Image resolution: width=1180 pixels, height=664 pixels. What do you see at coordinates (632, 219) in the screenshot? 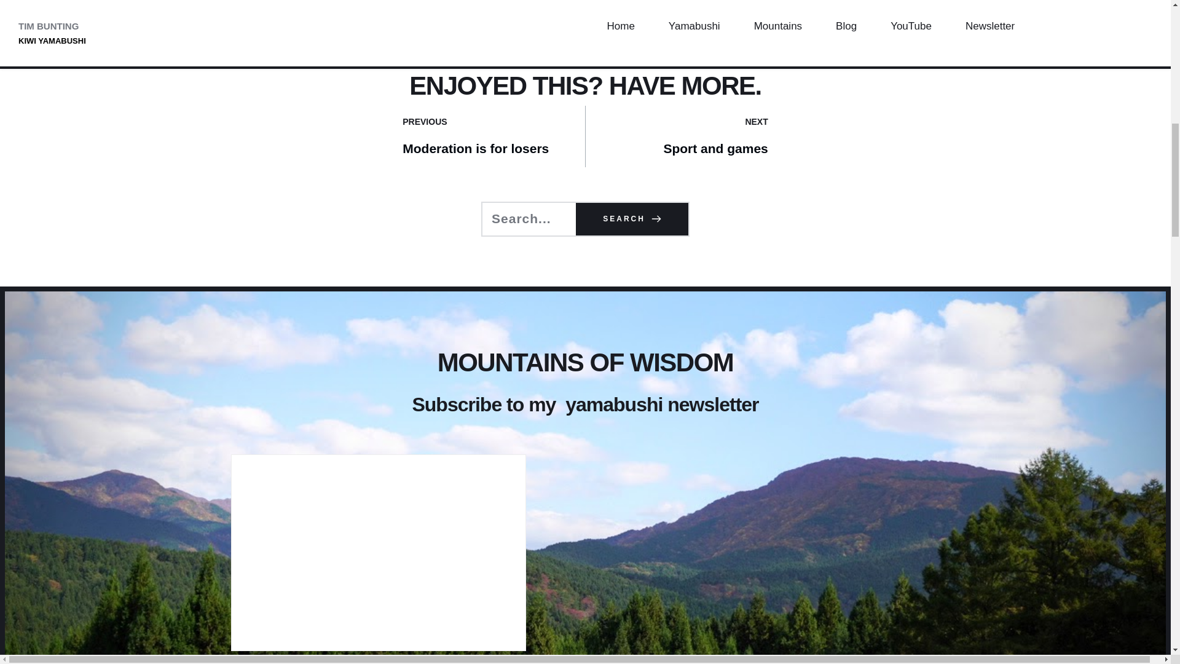
I see `SEARCH` at bounding box center [632, 219].